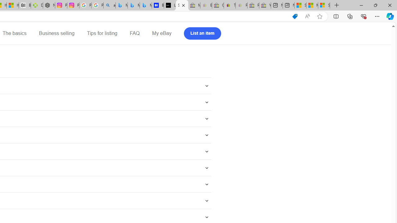 This screenshot has height=223, width=397. Describe the element at coordinates (241, 6) in the screenshot. I see `Payments Terms of Use | eBay.com - Sleeping` at that location.